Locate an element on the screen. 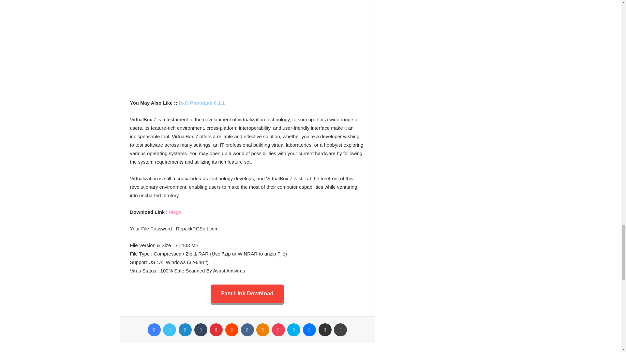  Pinterest is located at coordinates (216, 330).